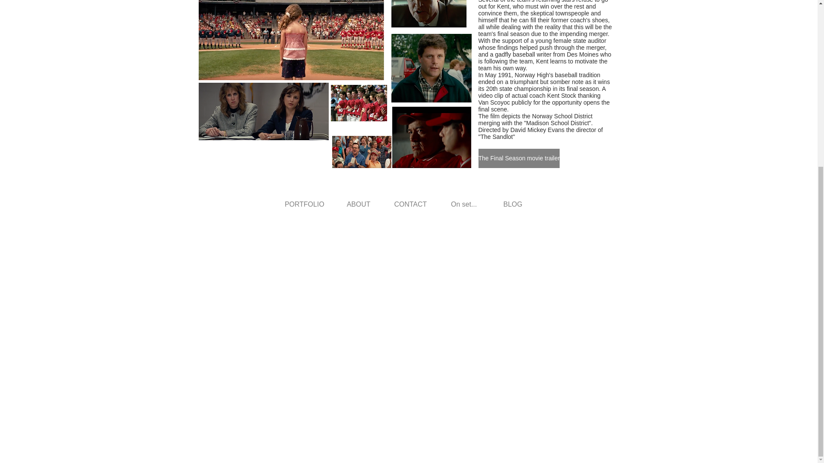  Describe the element at coordinates (463, 204) in the screenshot. I see `On set...` at that location.